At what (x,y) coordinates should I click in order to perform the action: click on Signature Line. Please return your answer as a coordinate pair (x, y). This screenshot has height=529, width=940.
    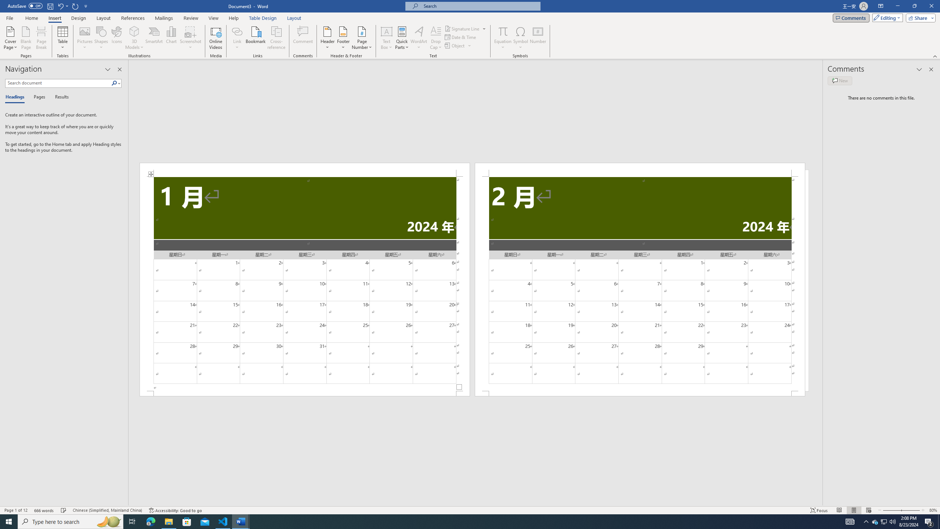
    Looking at the image, I should click on (466, 29).